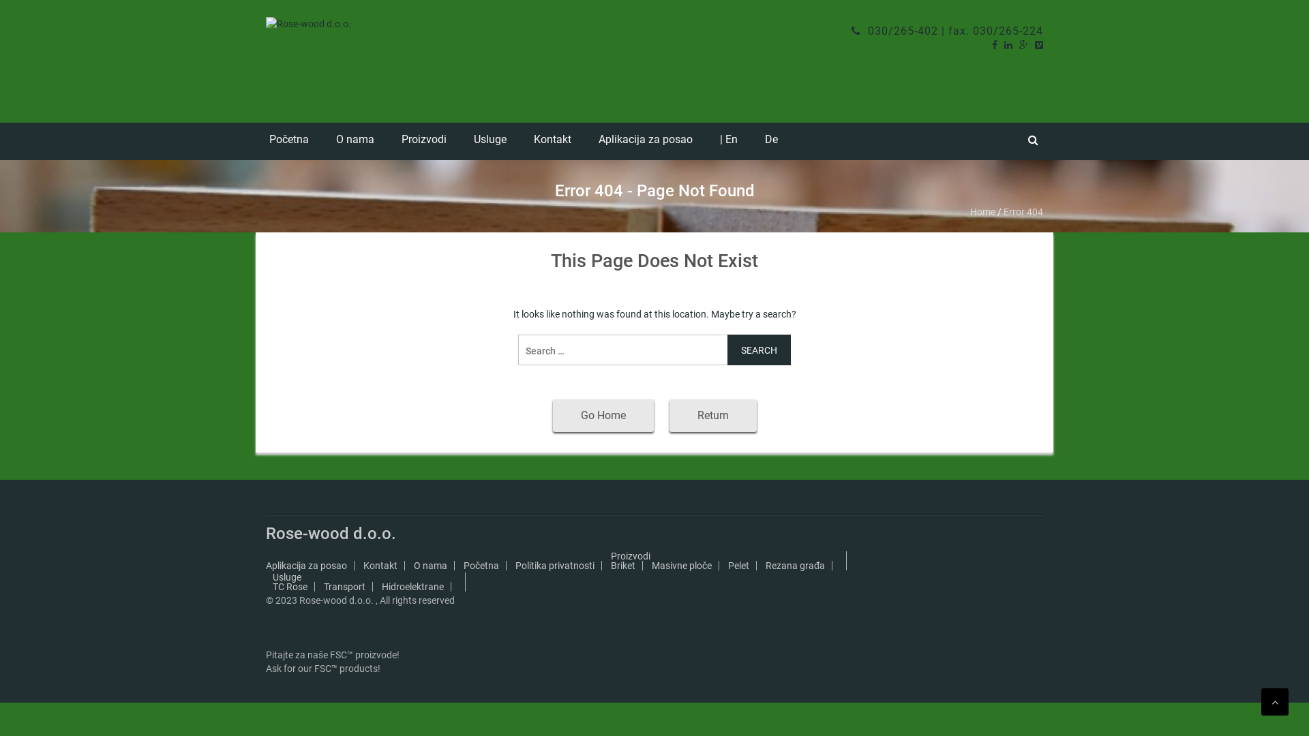 The image size is (1309, 736). Describe the element at coordinates (631, 556) in the screenshot. I see `Proizvodi` at that location.